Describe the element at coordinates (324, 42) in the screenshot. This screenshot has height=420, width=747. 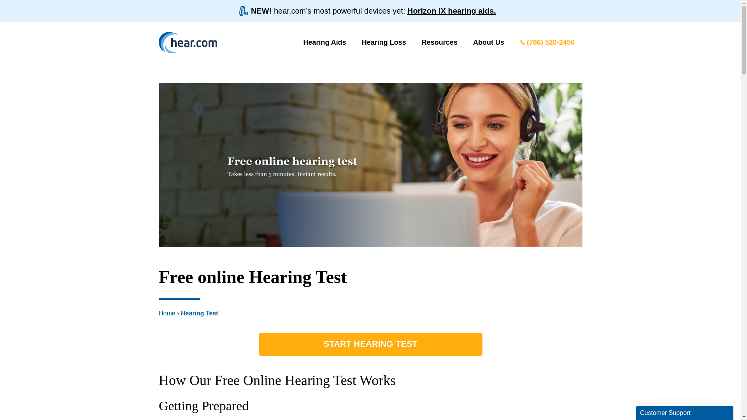
I see `Hearing Aids` at that location.